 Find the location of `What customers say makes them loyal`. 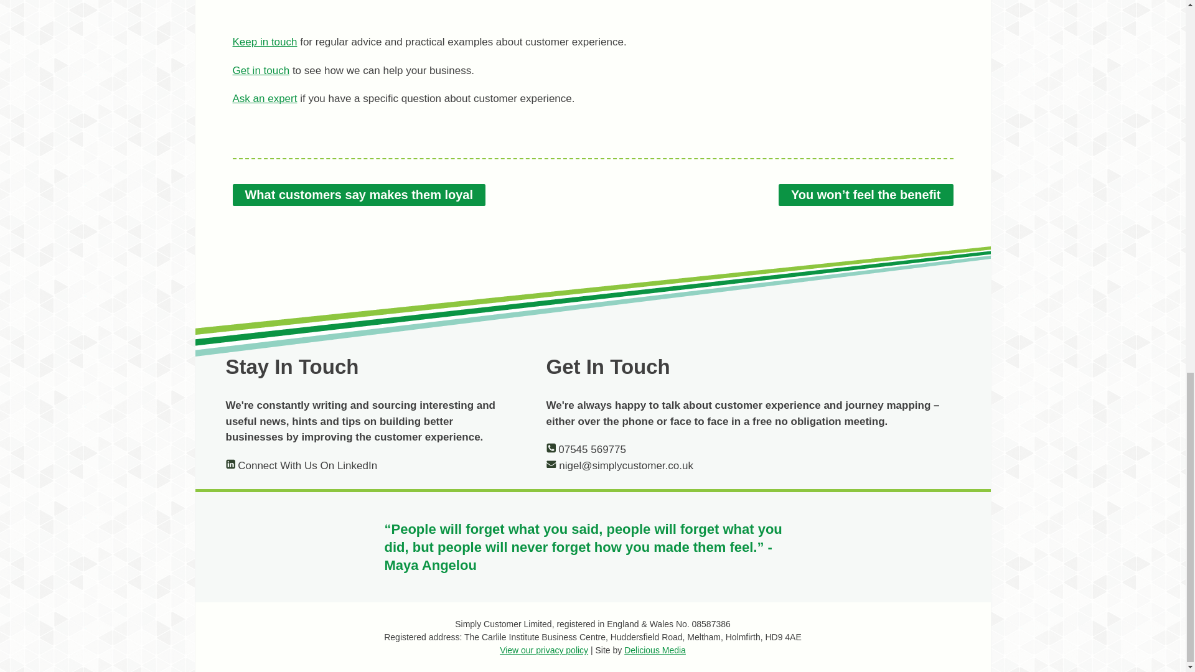

What customers say makes them loyal is located at coordinates (360, 194).